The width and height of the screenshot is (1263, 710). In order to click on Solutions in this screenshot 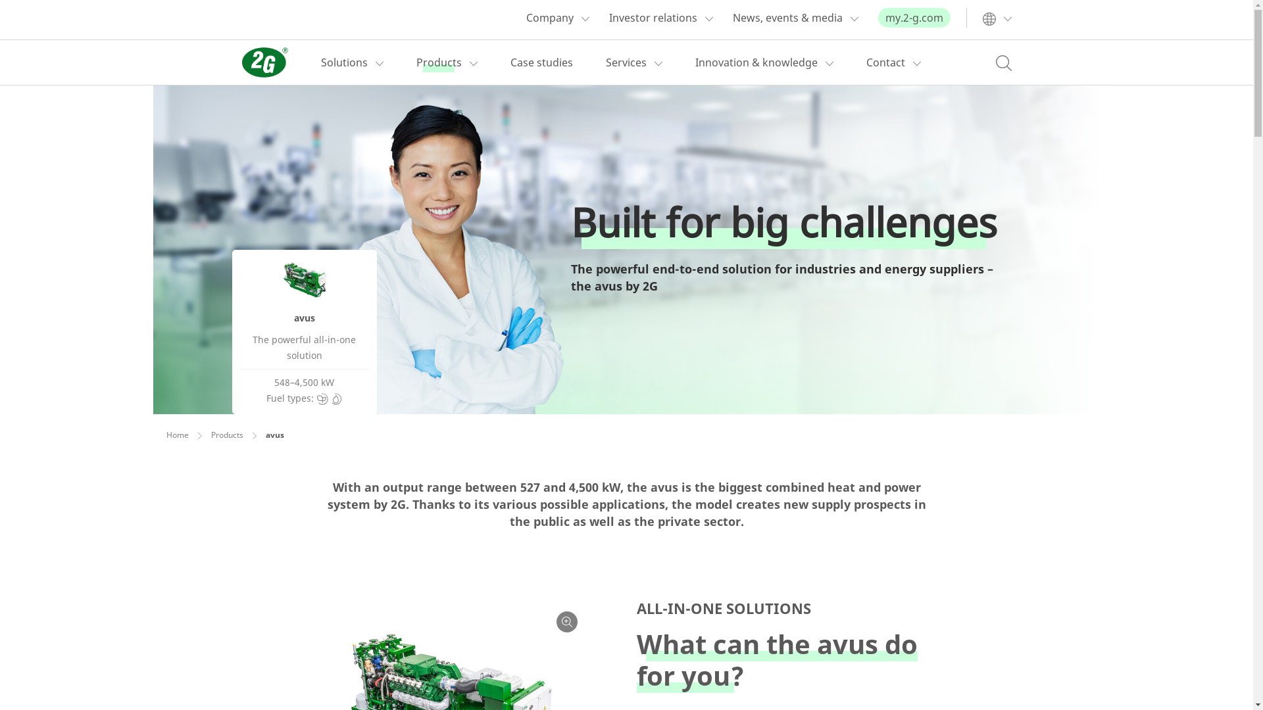, I will do `click(345, 62)`.